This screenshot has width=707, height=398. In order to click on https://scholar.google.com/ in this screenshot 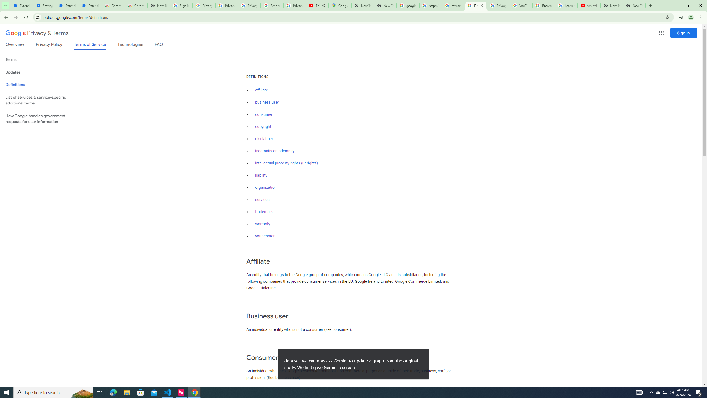, I will do `click(430, 6)`.